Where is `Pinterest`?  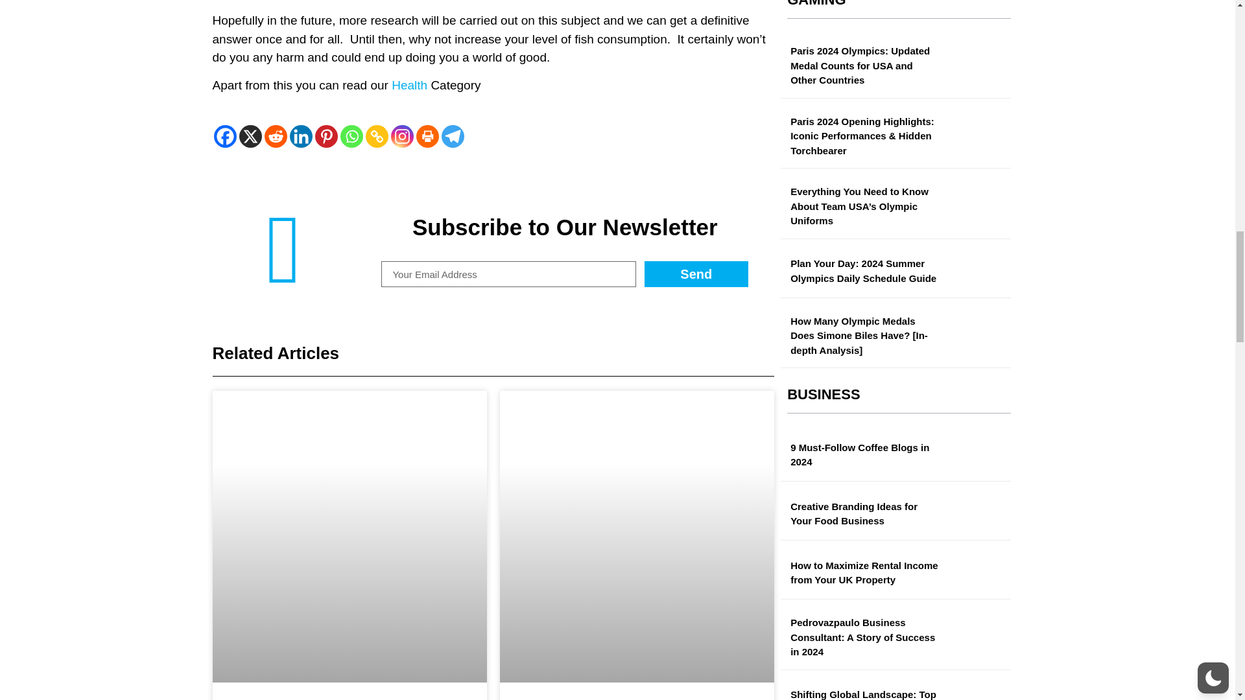 Pinterest is located at coordinates (326, 136).